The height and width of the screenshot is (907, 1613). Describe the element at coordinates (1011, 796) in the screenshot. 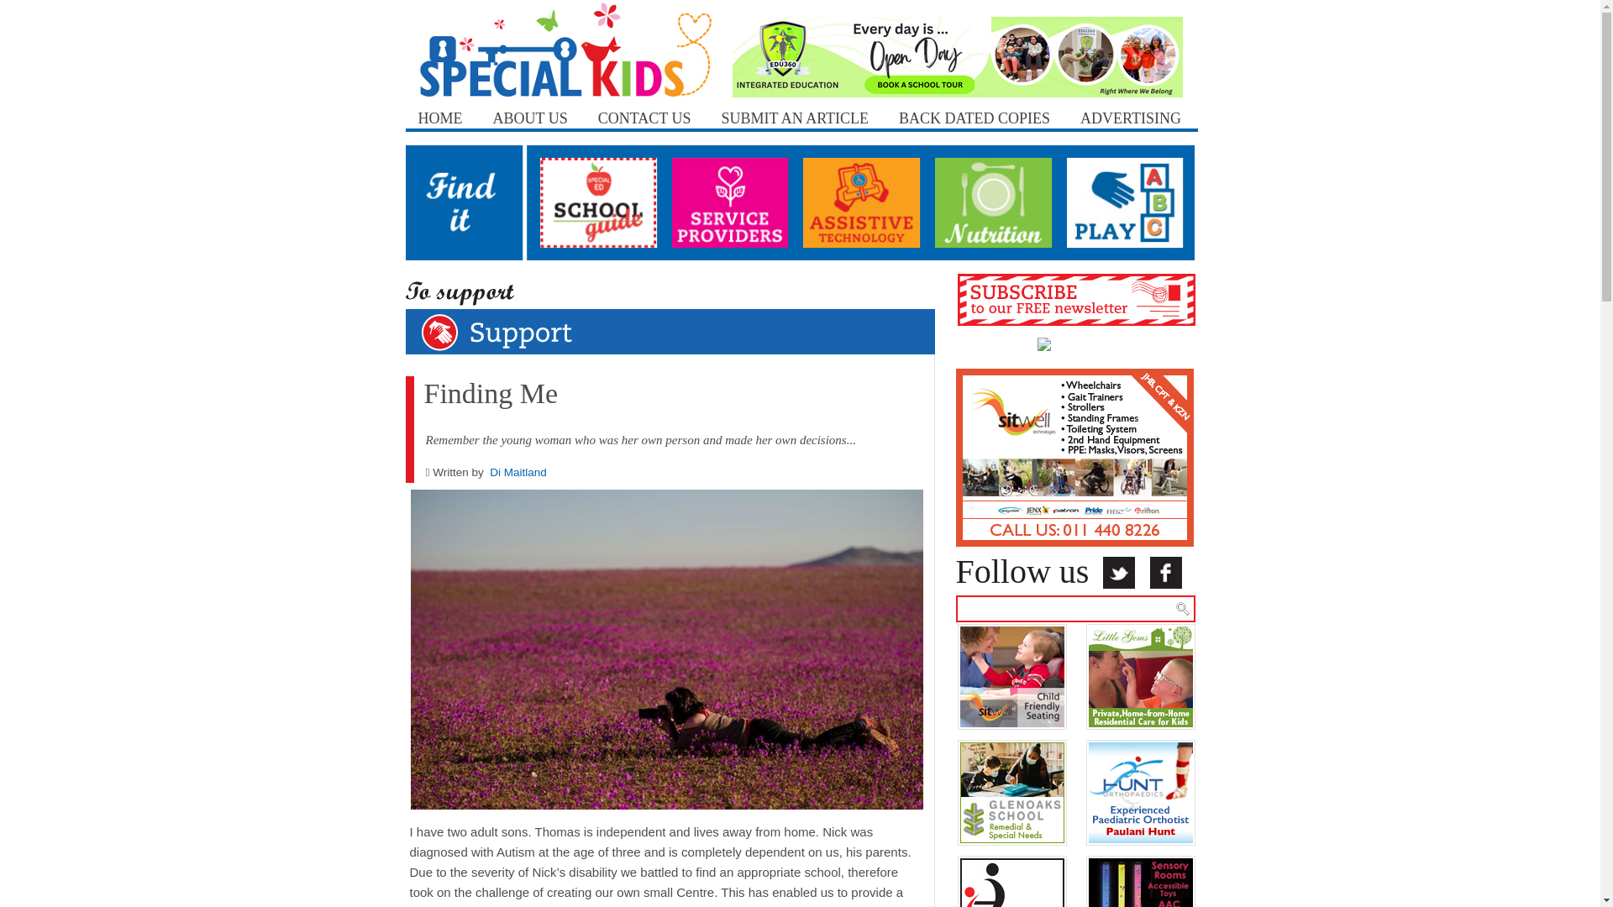

I see `Internal side glenoaks` at that location.